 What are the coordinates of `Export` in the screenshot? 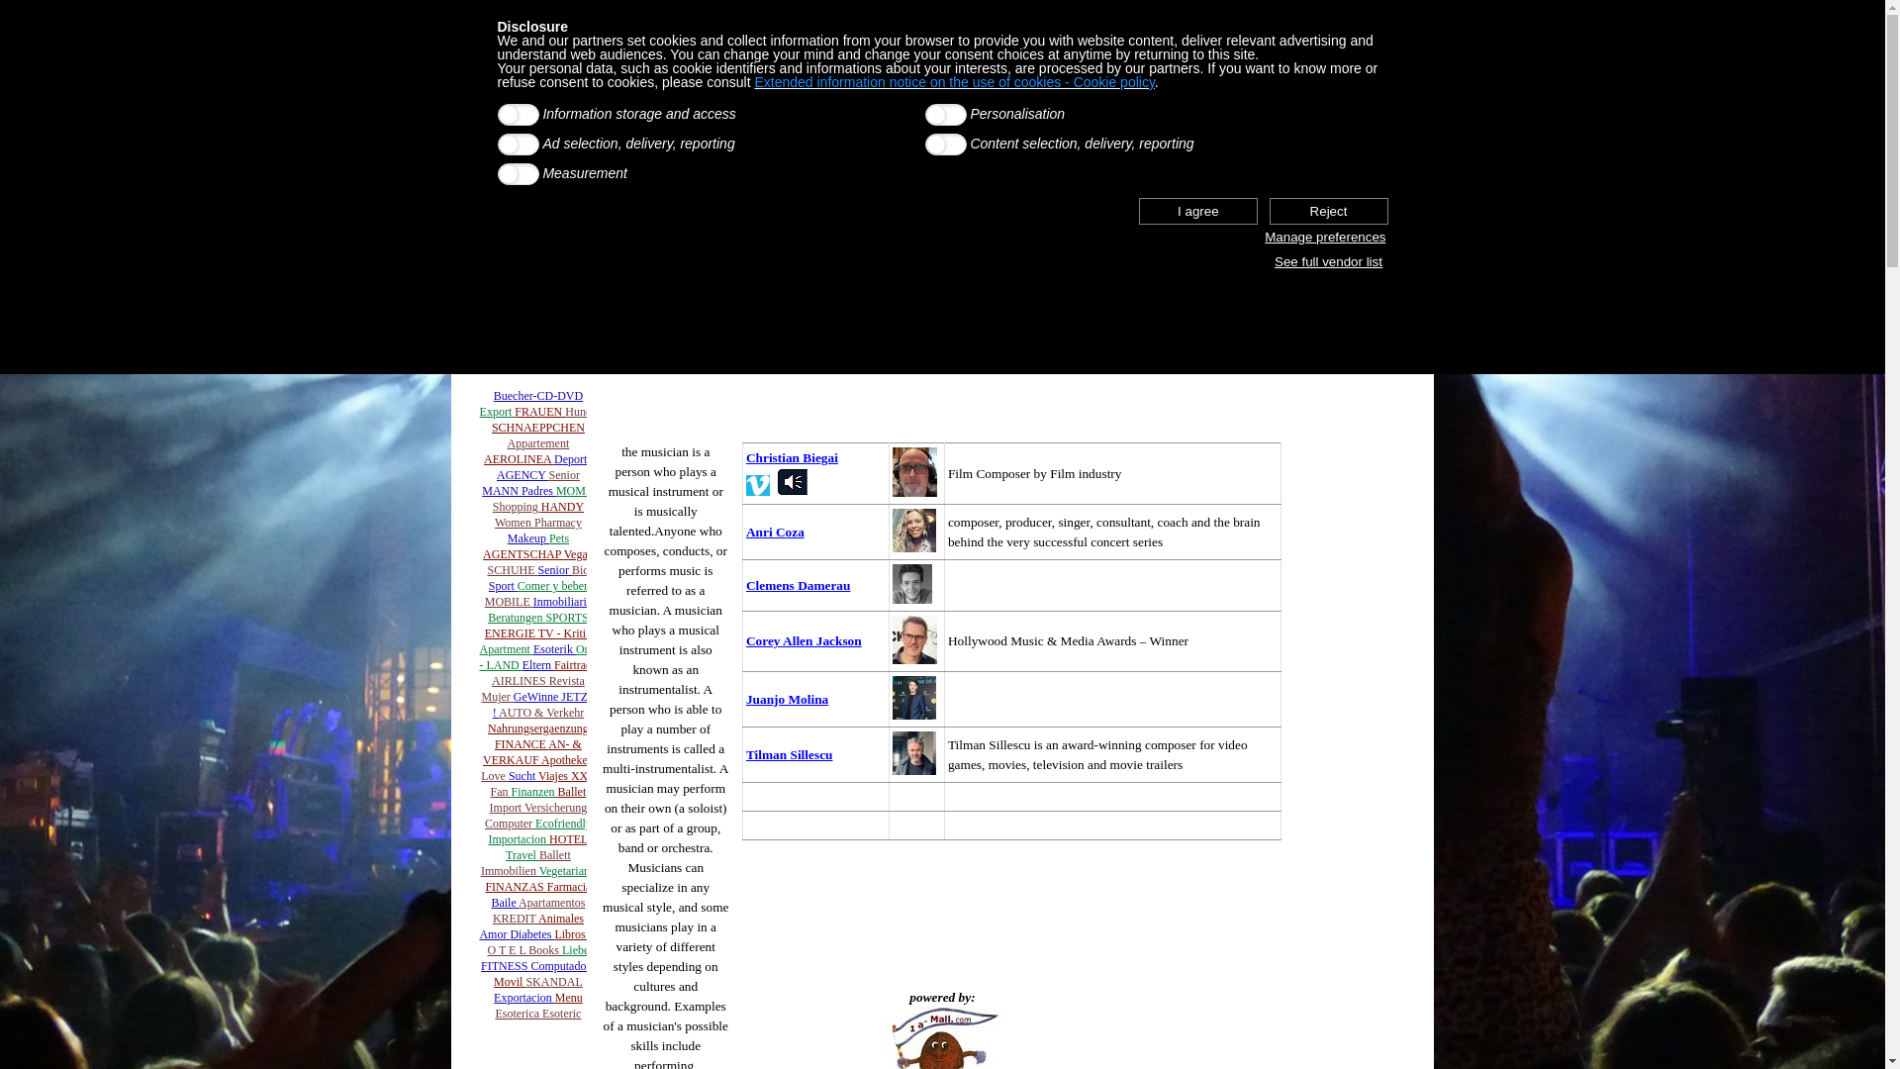 It's located at (498, 412).